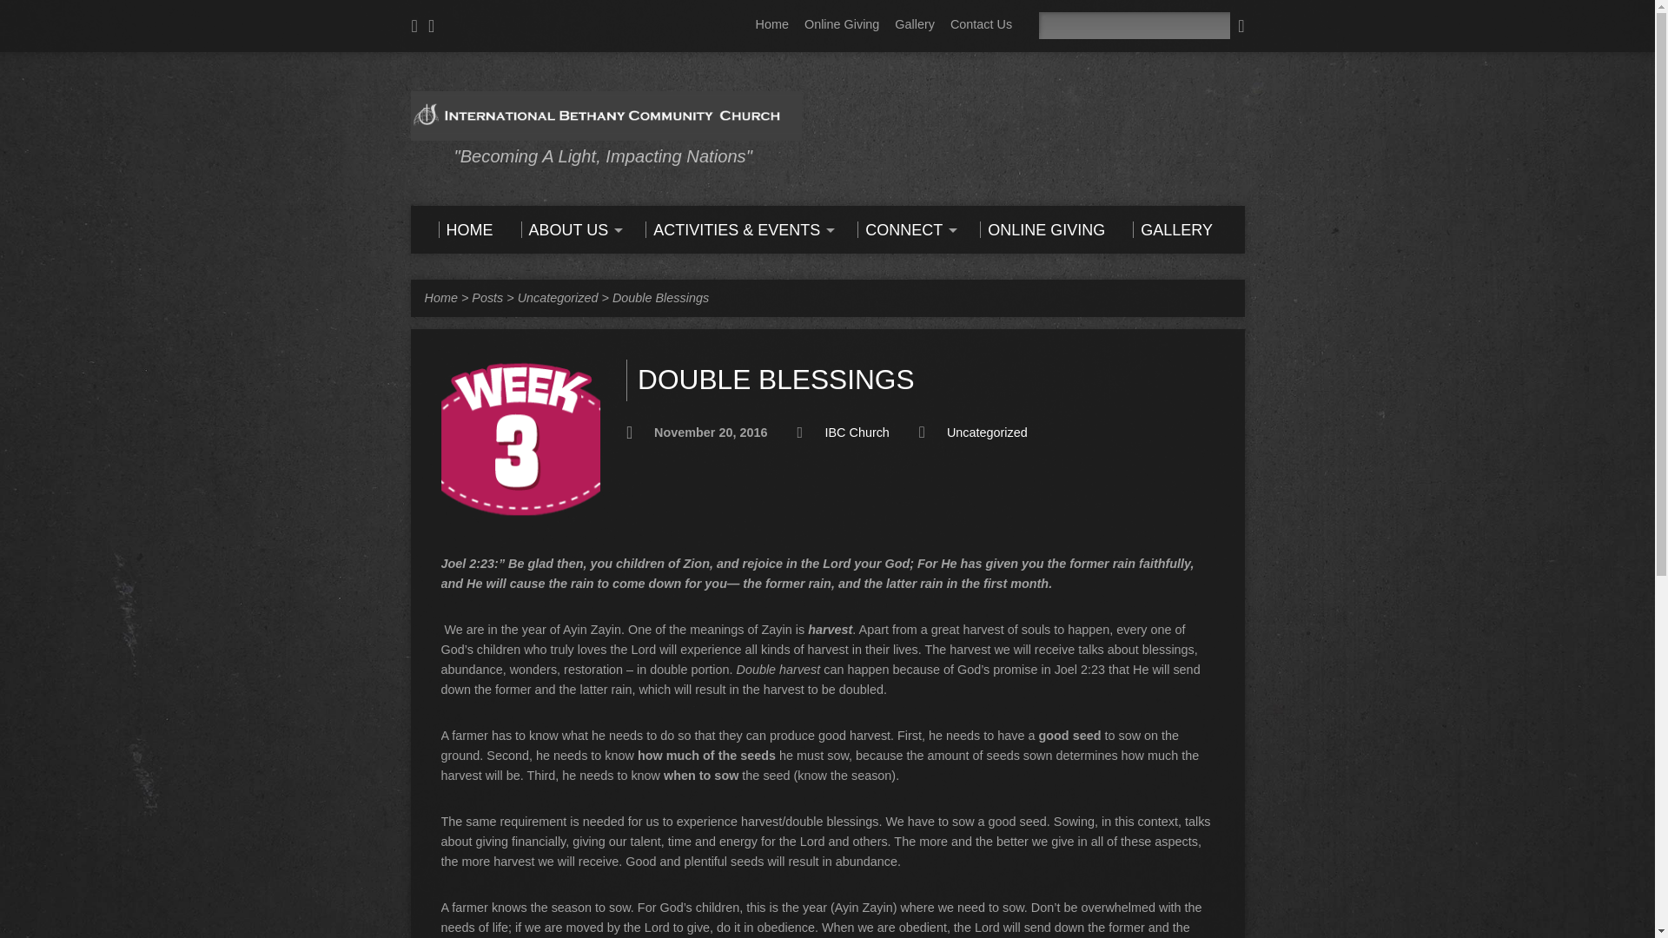  Describe the element at coordinates (570, 229) in the screenshot. I see `ABOUT US` at that location.